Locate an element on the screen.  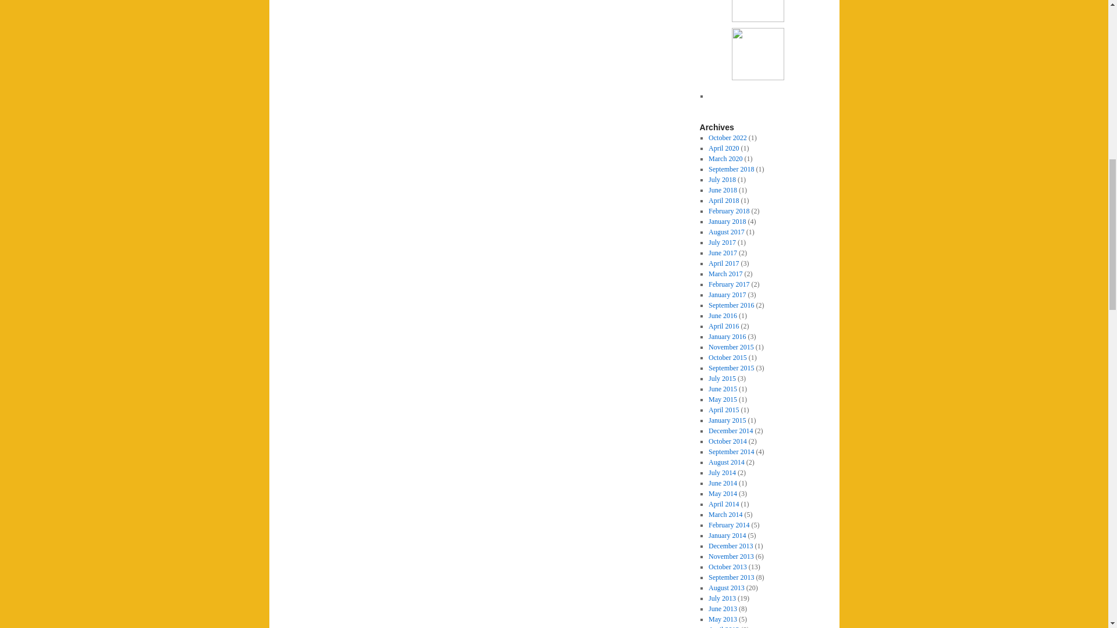
September 2018 is located at coordinates (731, 169).